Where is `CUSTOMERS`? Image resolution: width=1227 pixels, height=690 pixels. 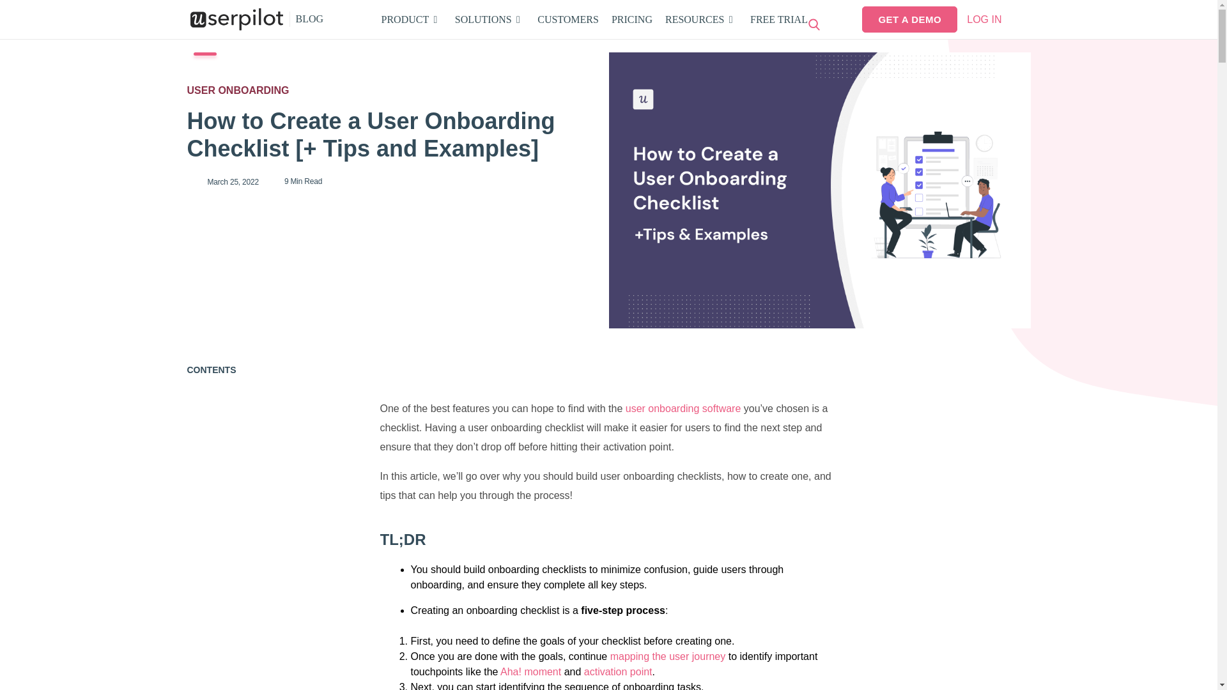
CUSTOMERS is located at coordinates (594, 19).